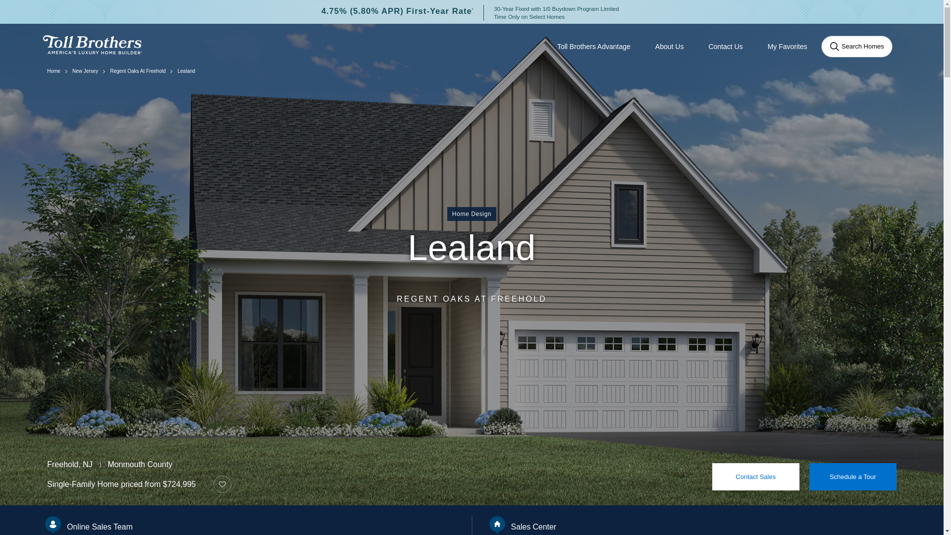 This screenshot has height=535, width=951. What do you see at coordinates (725, 47) in the screenshot?
I see `Contact Us` at bounding box center [725, 47].